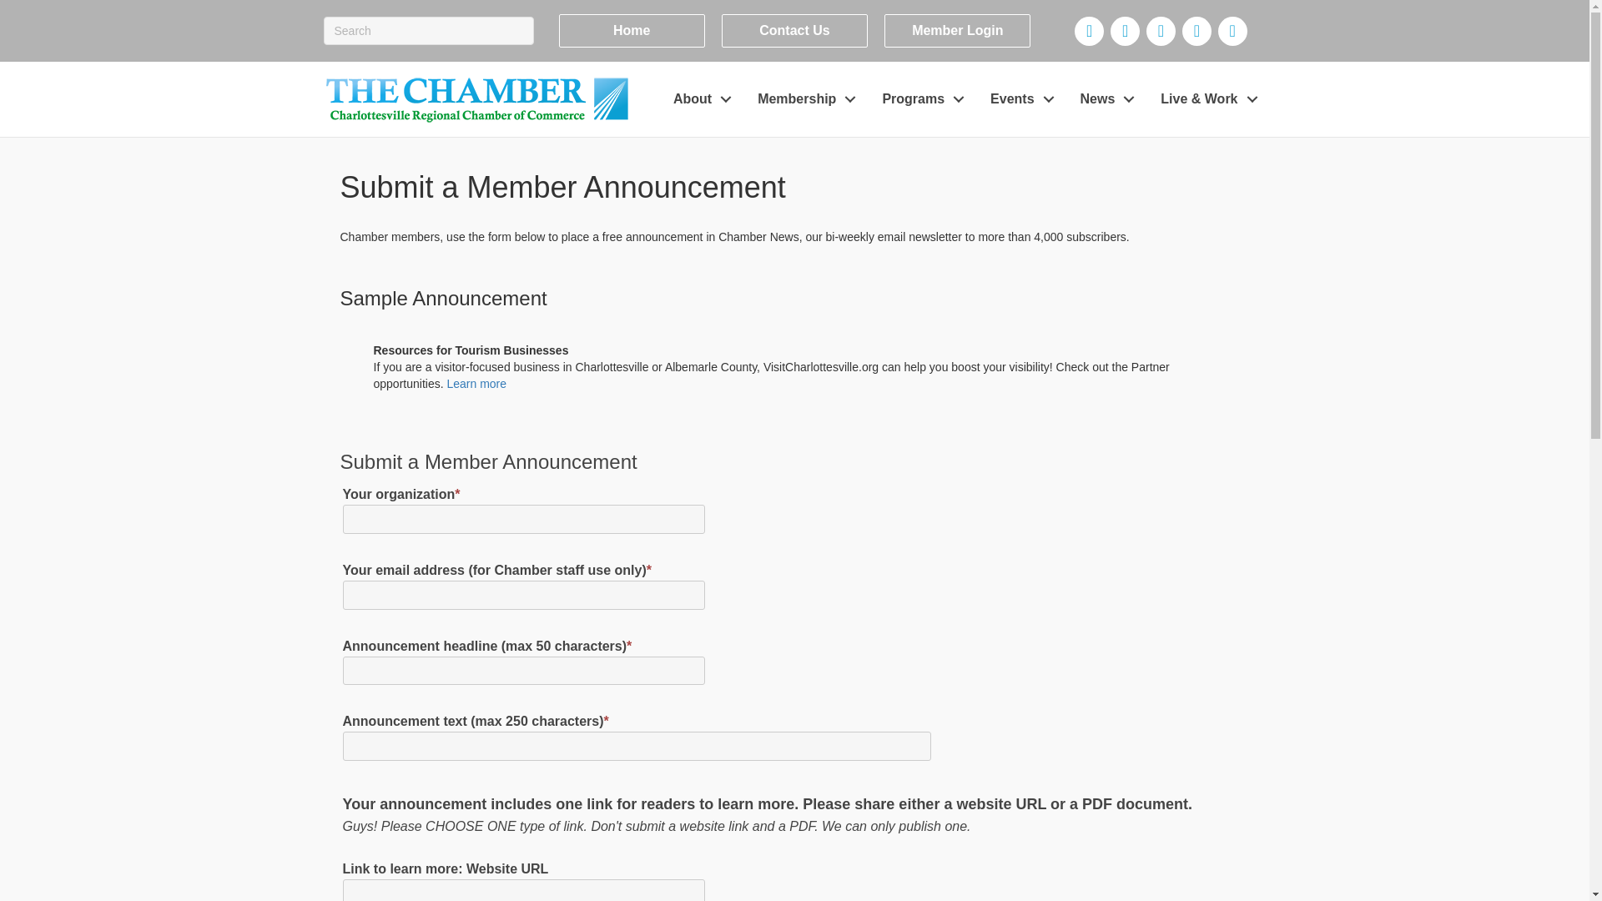 The width and height of the screenshot is (1602, 901). I want to click on Contact Us, so click(794, 31).